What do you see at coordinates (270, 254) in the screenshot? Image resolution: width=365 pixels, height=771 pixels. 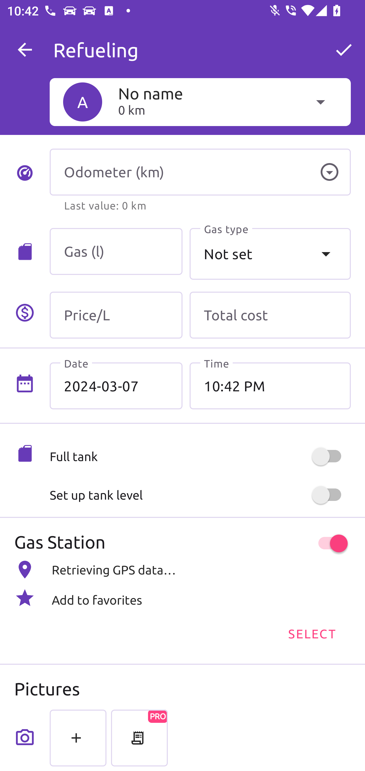 I see `Not set` at bounding box center [270, 254].